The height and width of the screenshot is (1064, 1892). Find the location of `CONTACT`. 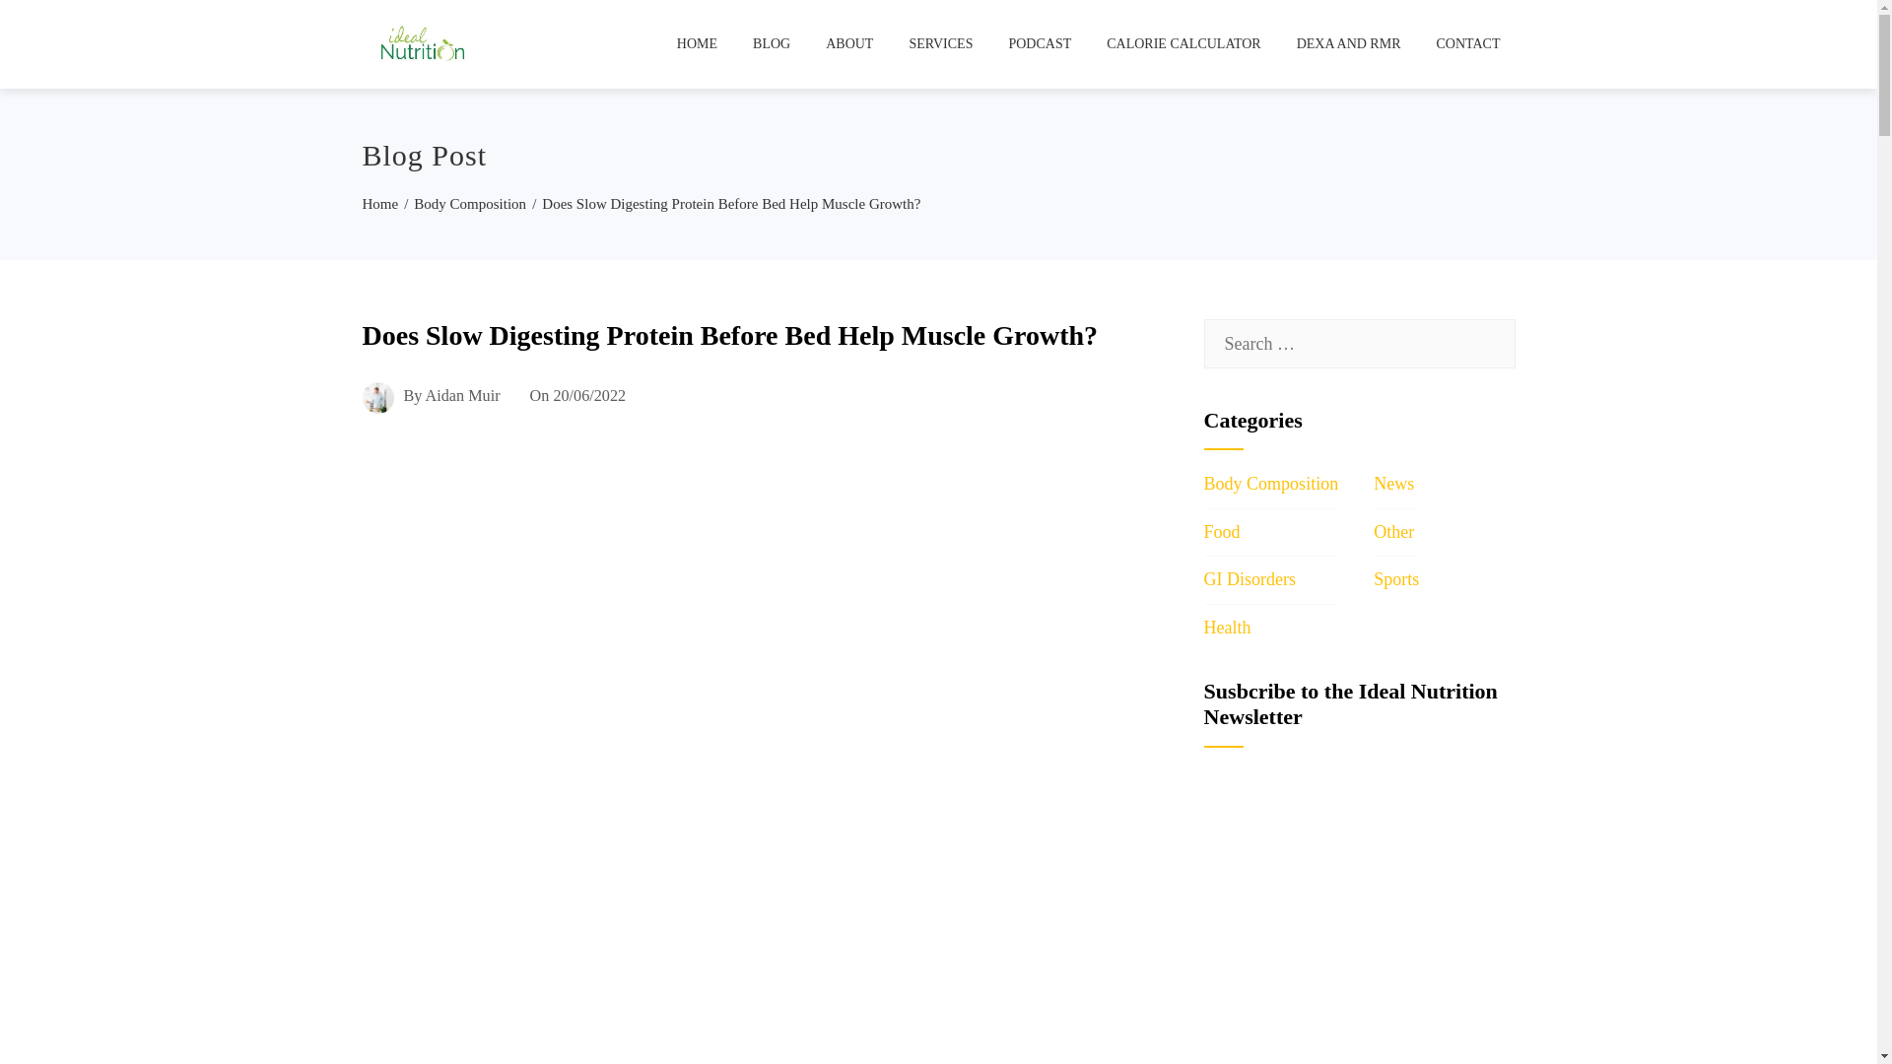

CONTACT is located at coordinates (1467, 43).